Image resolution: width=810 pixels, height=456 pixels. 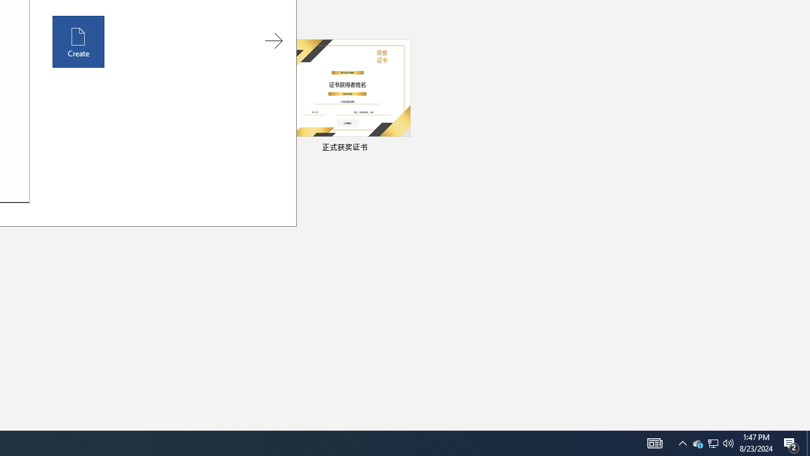 I want to click on Pin to list, so click(x=402, y=148).